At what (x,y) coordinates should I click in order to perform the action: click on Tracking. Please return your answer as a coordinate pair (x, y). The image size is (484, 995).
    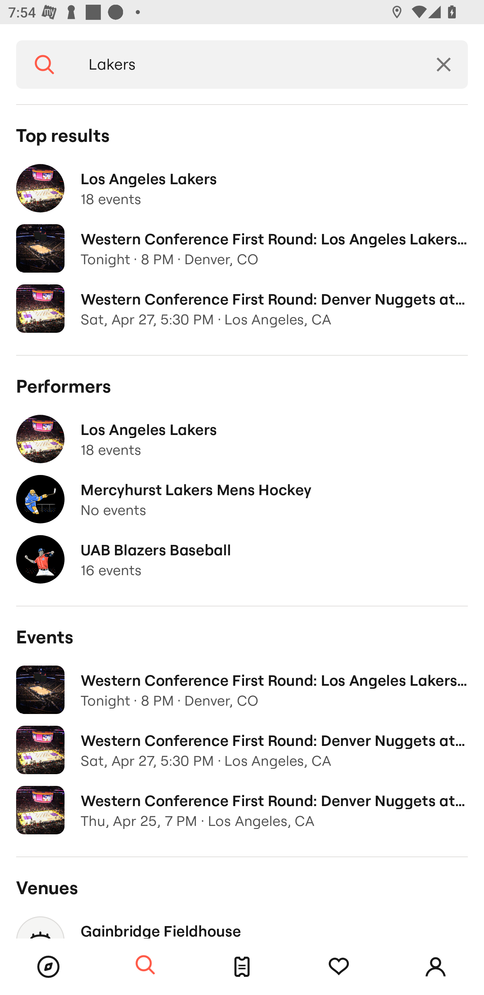
    Looking at the image, I should click on (339, 967).